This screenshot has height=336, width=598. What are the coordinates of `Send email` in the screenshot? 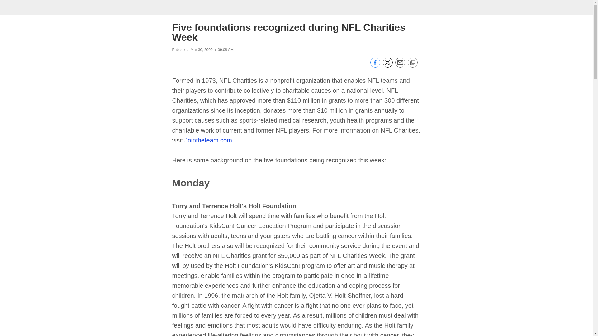 It's located at (400, 66).